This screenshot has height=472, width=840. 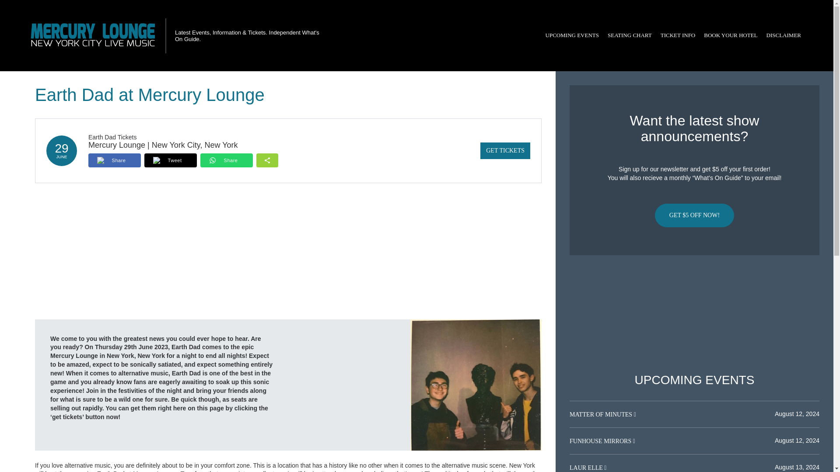 What do you see at coordinates (112, 137) in the screenshot?
I see `Earth Dad Tickets` at bounding box center [112, 137].